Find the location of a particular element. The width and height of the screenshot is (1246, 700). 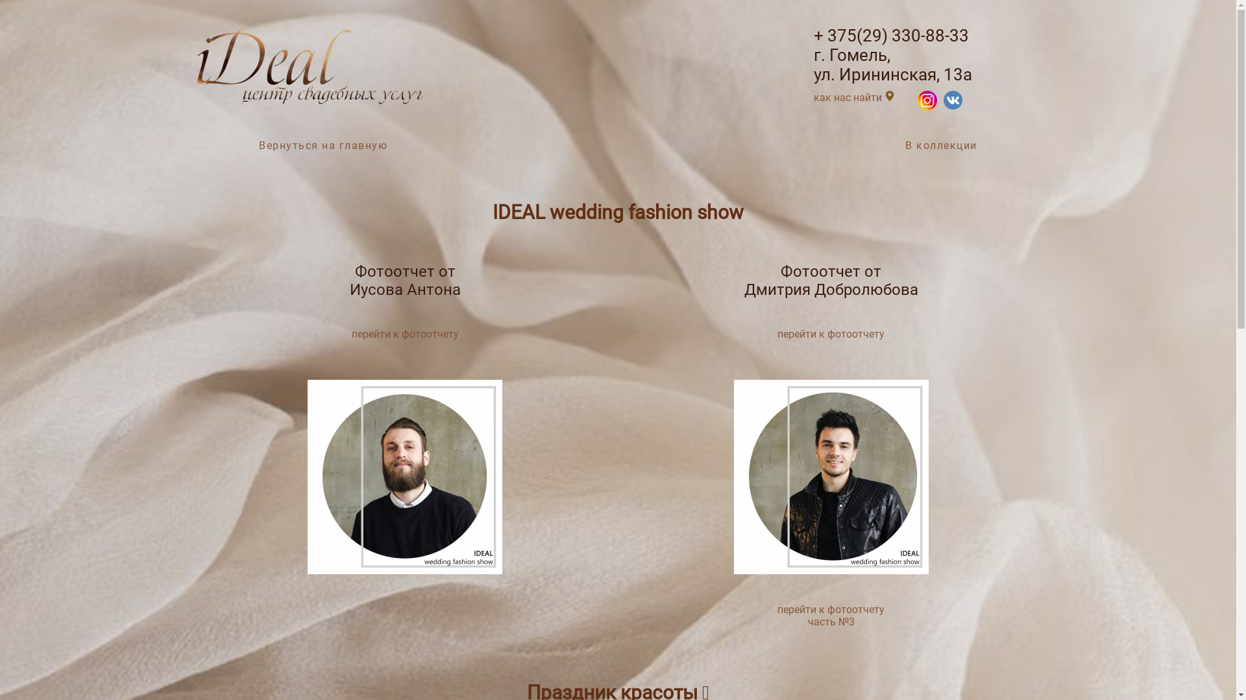

+ 375(29) 330-88-33 is located at coordinates (892, 36).